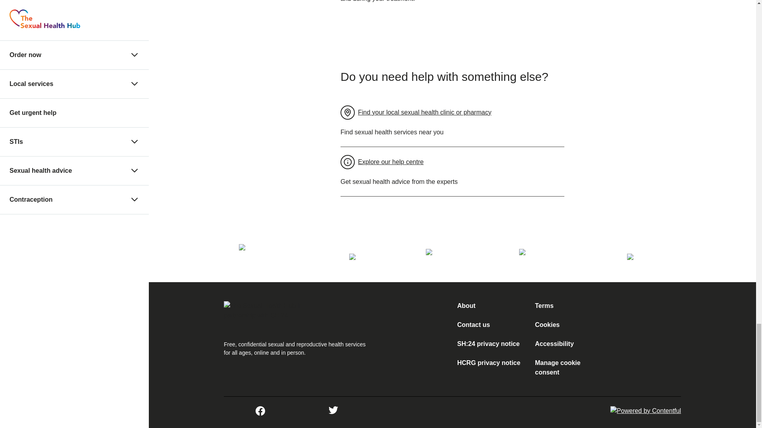 The image size is (762, 428). Describe the element at coordinates (554, 343) in the screenshot. I see `Accessibility` at that location.